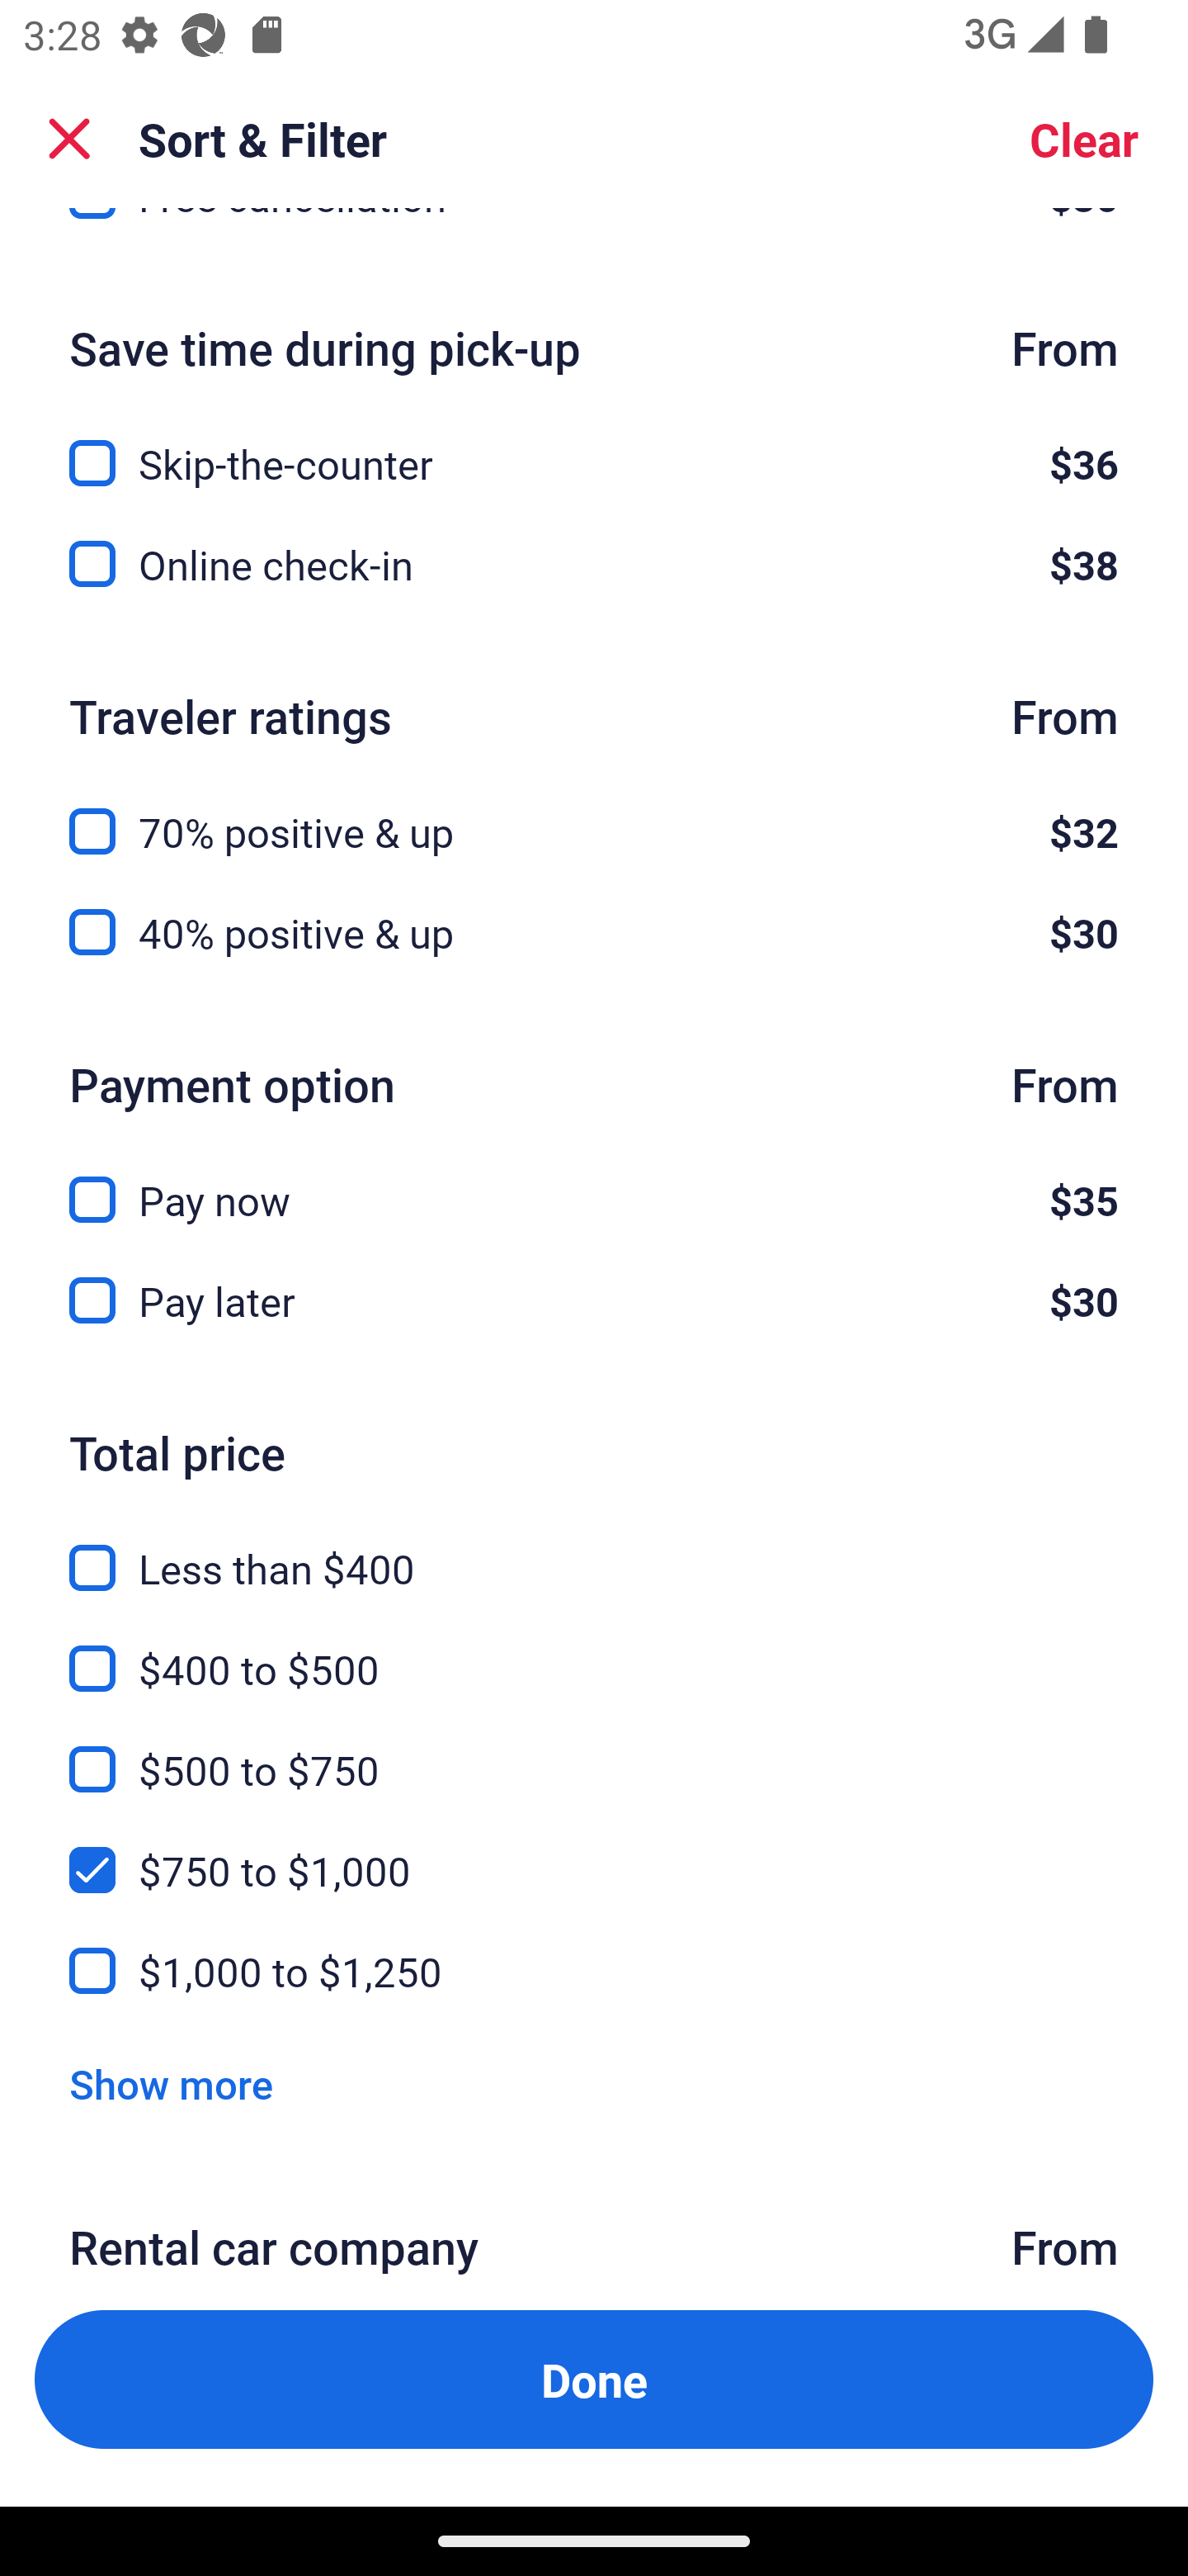 The height and width of the screenshot is (2576, 1188). I want to click on Pay now, $35 Pay now $35, so click(594, 1181).